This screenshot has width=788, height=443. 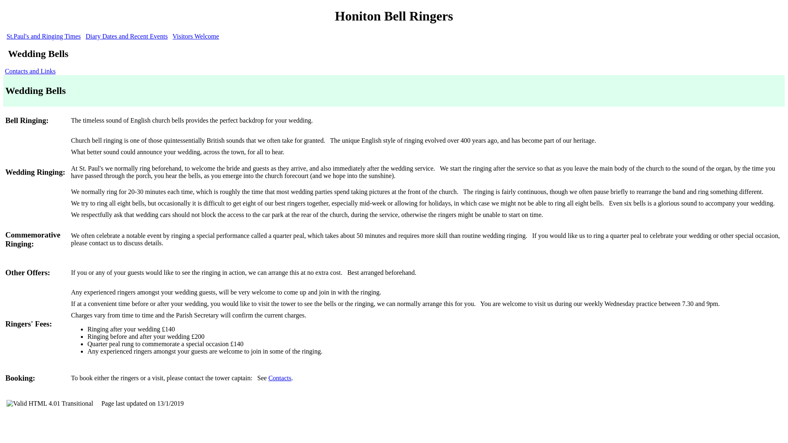 What do you see at coordinates (30, 71) in the screenshot?
I see `Contacts and Links` at bounding box center [30, 71].